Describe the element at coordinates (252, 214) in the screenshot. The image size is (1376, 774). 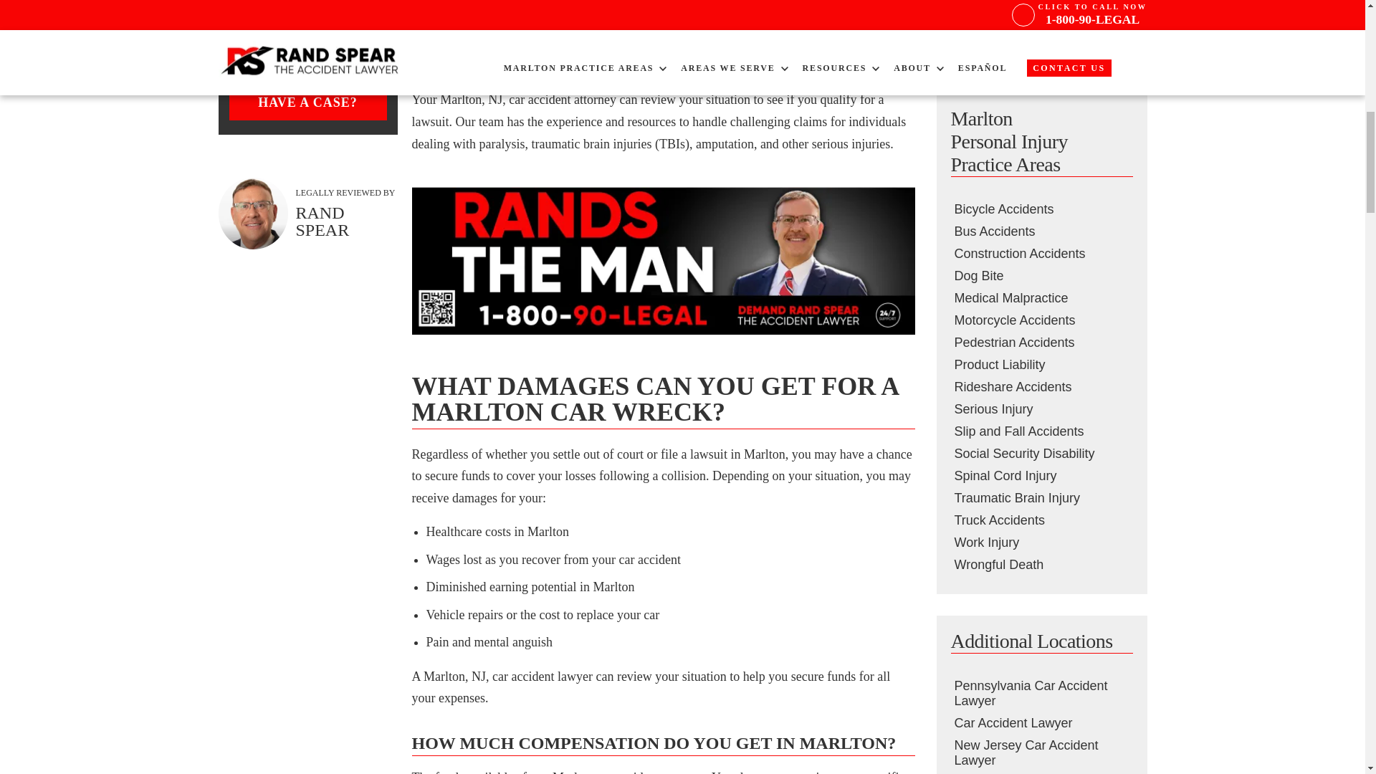
I see `Rand Spear` at that location.